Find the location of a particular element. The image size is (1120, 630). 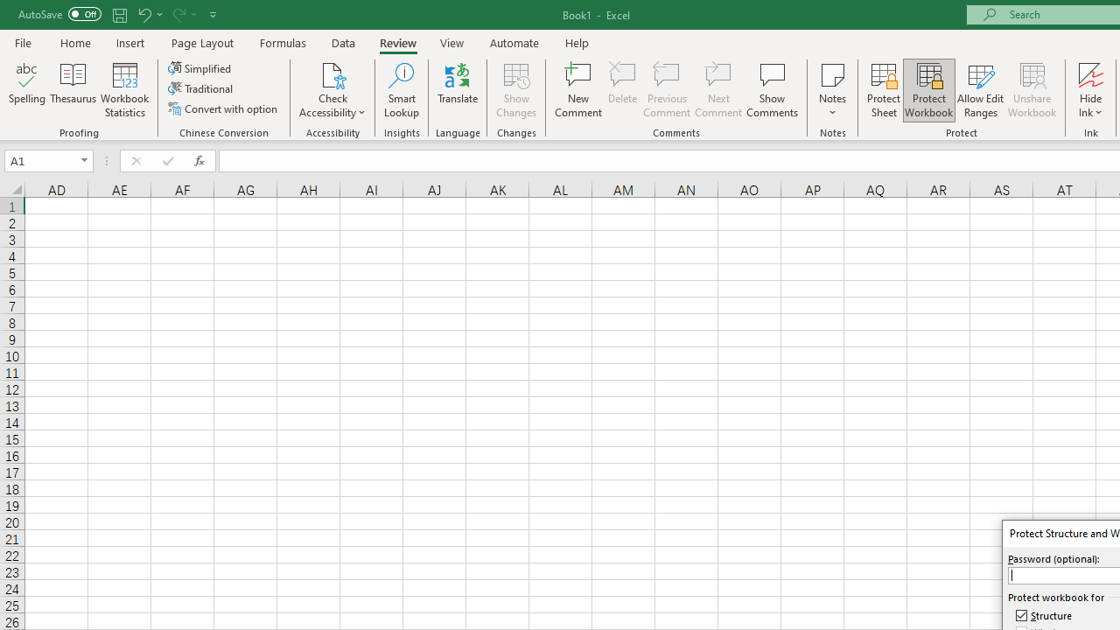

Simplified is located at coordinates (201, 68).